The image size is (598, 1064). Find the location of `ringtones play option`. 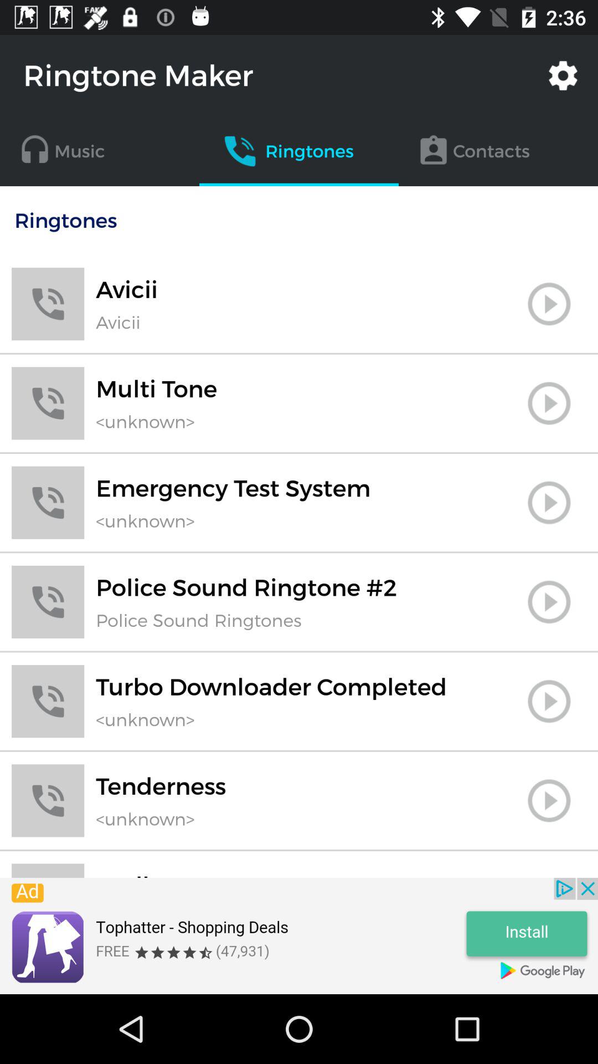

ringtones play option is located at coordinates (549, 800).